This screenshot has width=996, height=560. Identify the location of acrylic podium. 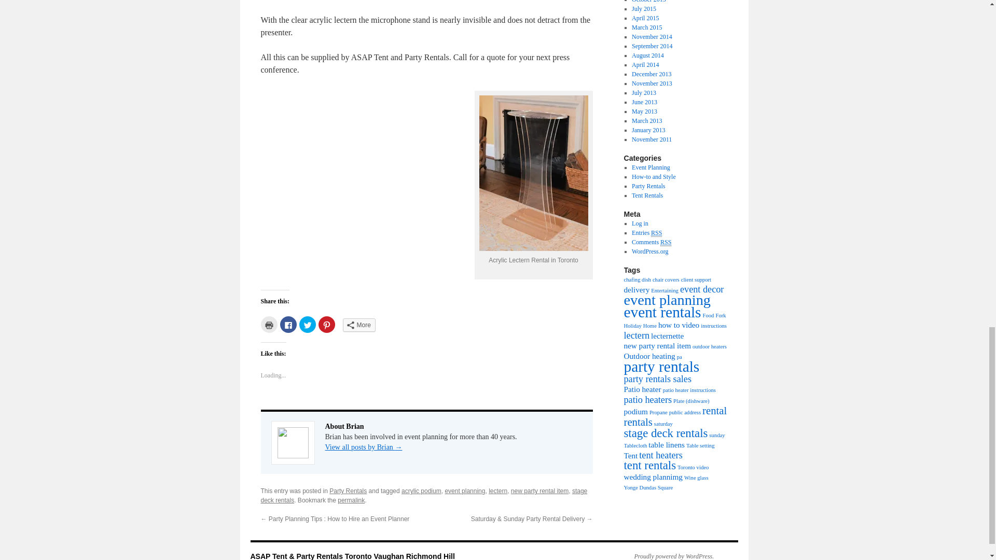
(421, 491).